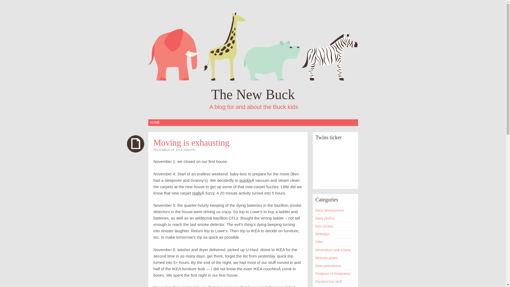  Describe the element at coordinates (319, 242) in the screenshot. I see `Gifts` at that location.